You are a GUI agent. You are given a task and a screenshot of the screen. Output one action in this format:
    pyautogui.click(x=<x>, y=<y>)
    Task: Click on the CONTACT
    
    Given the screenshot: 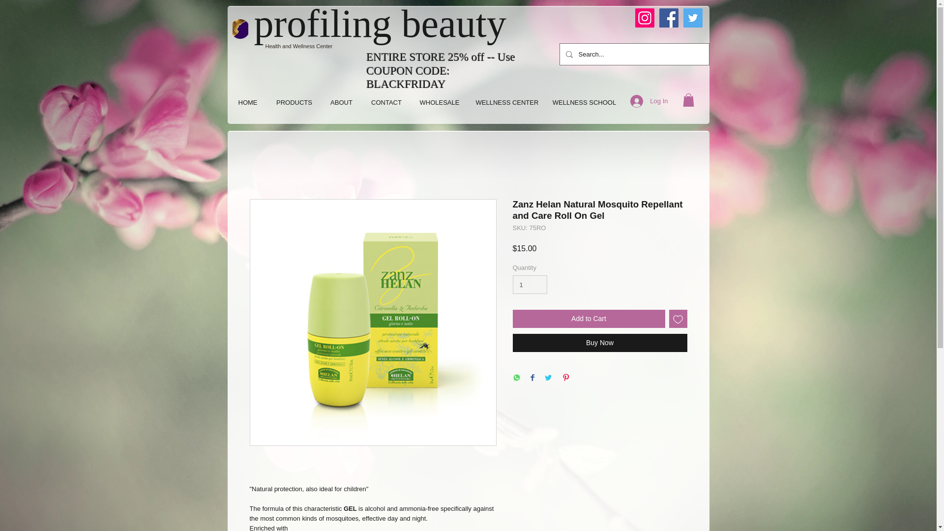 What is the action you would take?
    pyautogui.click(x=386, y=102)
    